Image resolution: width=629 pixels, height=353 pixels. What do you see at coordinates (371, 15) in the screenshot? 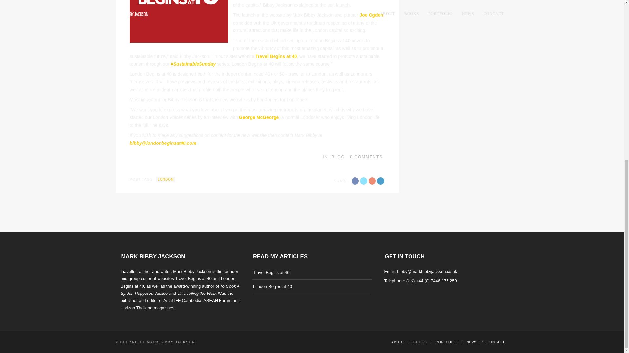
I see `Joe Ogden` at bounding box center [371, 15].